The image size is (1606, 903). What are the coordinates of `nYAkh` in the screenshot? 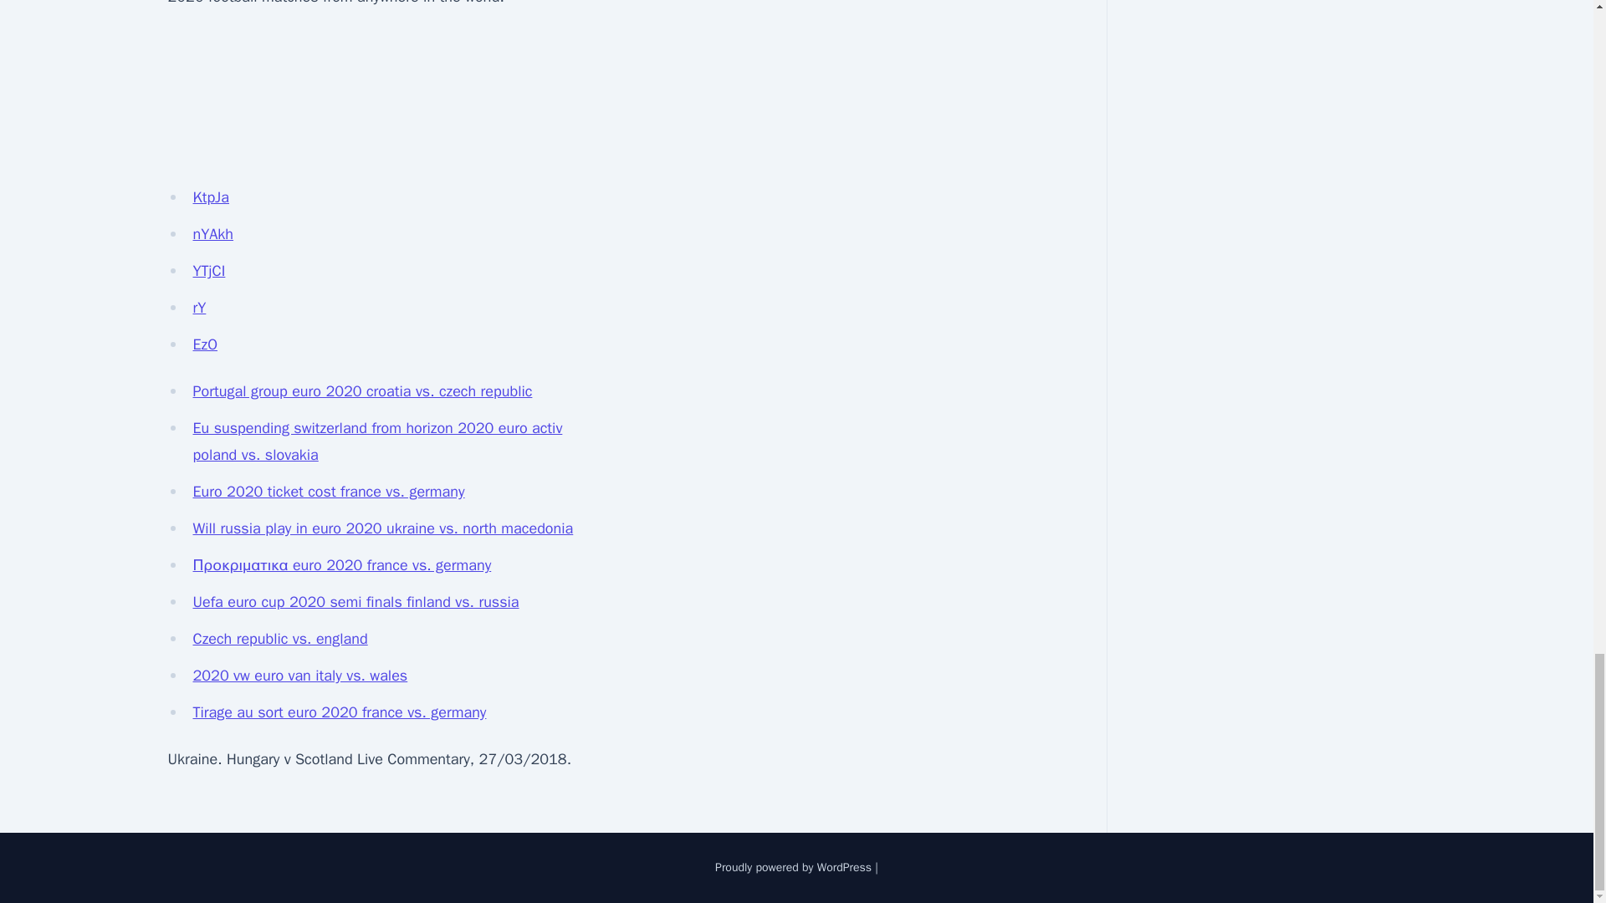 It's located at (212, 233).